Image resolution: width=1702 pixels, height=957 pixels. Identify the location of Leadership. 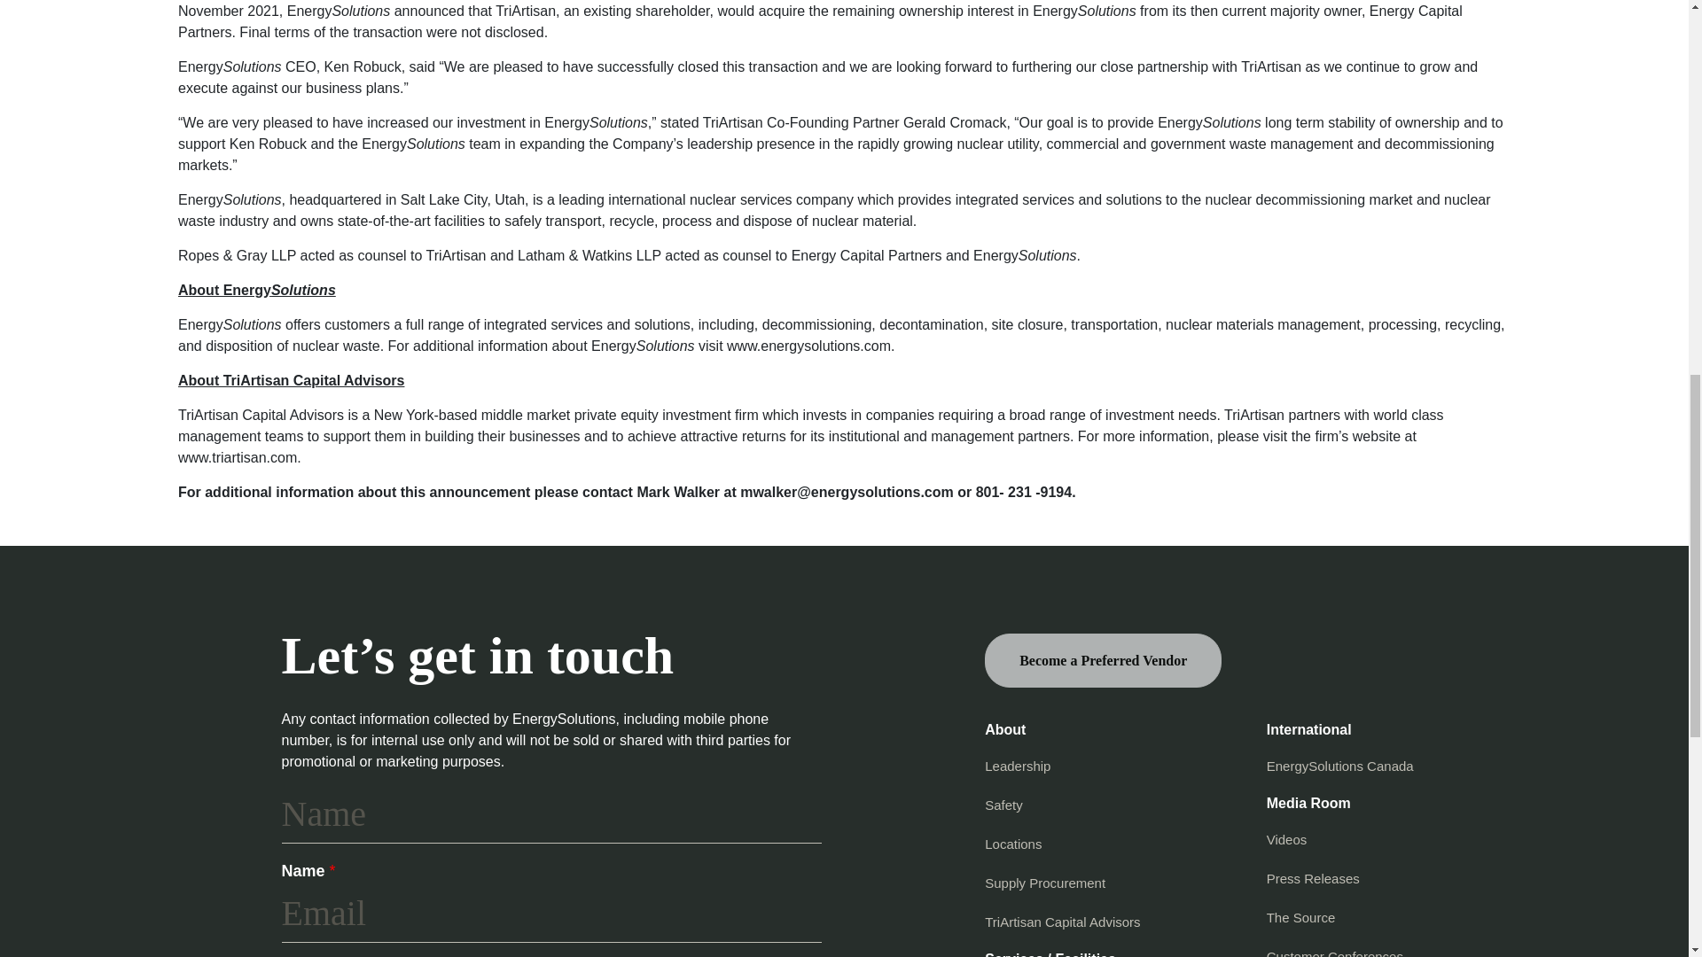
(1018, 766).